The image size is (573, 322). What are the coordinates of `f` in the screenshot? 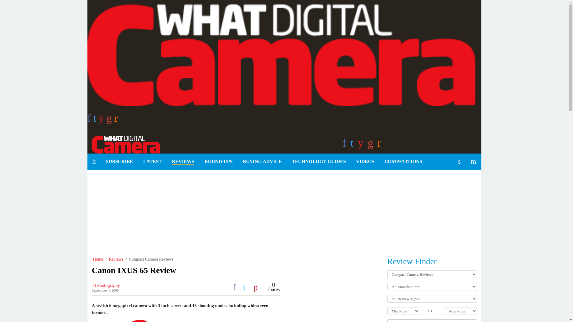 It's located at (90, 120).